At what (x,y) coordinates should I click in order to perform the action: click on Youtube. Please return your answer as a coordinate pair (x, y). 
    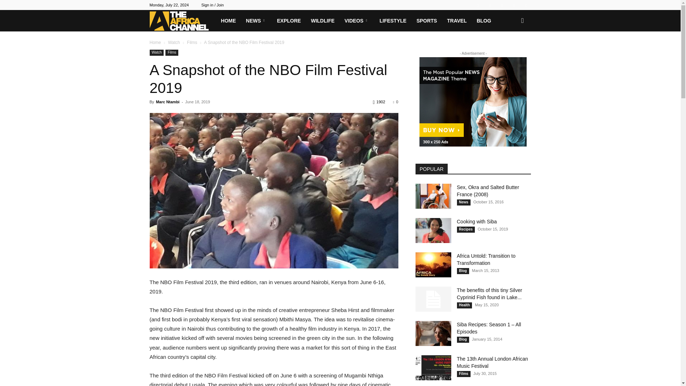
    Looking at the image, I should click on (525, 5).